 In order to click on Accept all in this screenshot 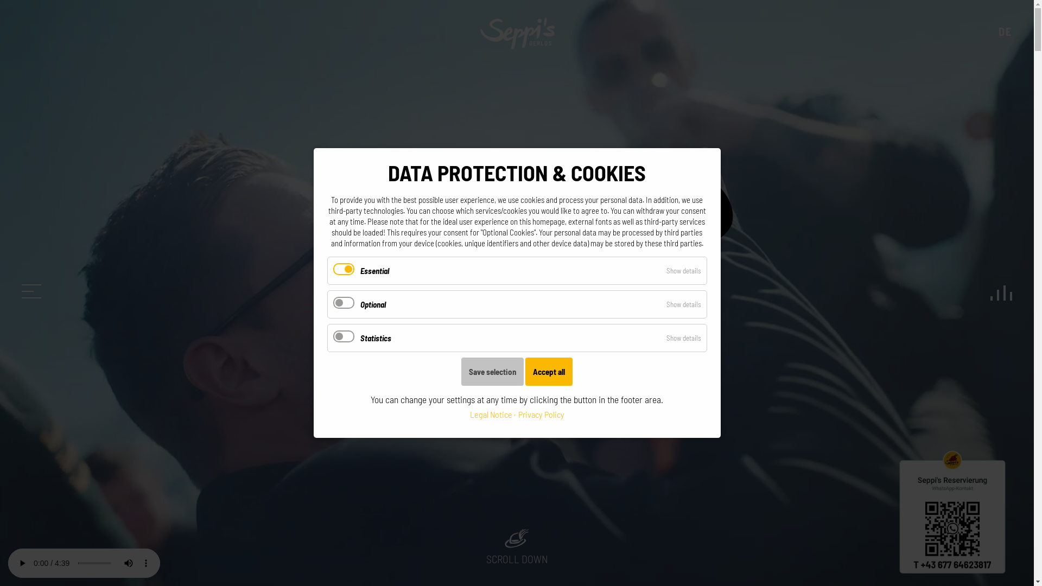, I will do `click(549, 372)`.